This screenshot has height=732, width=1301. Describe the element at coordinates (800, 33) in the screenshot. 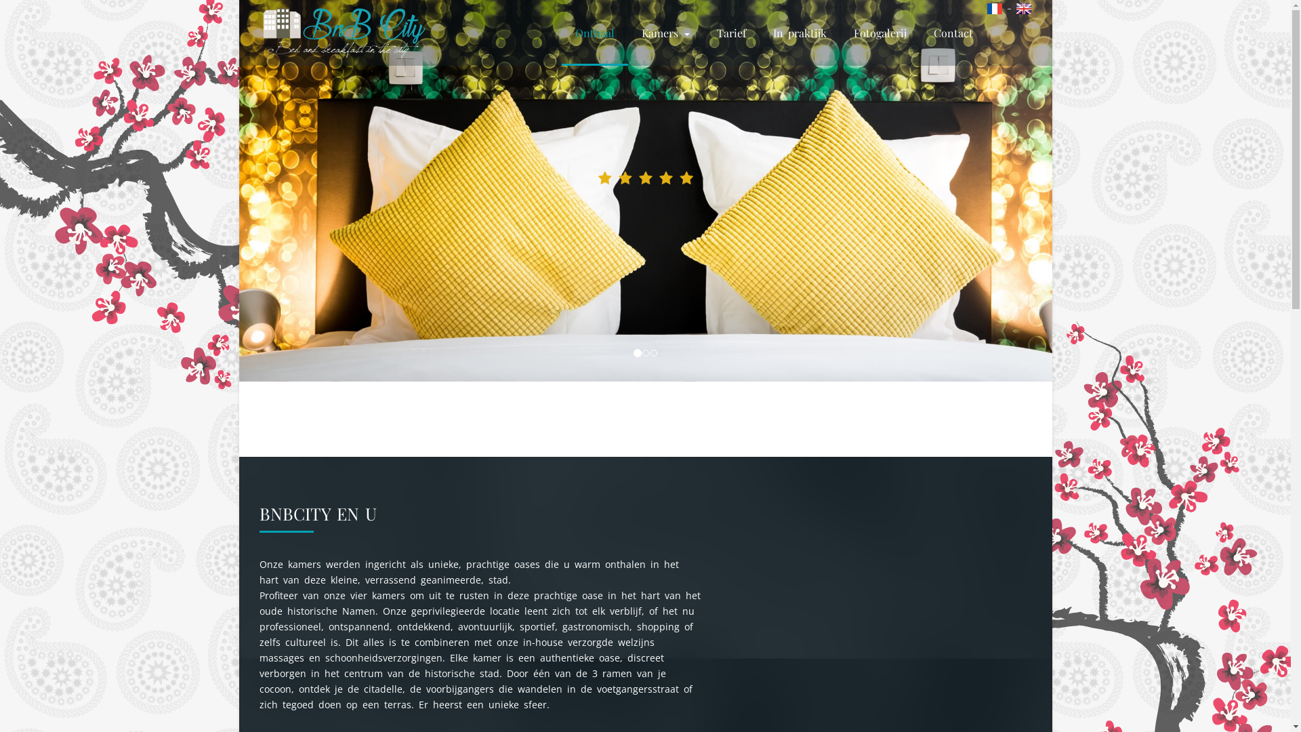

I see `In praktijk` at that location.